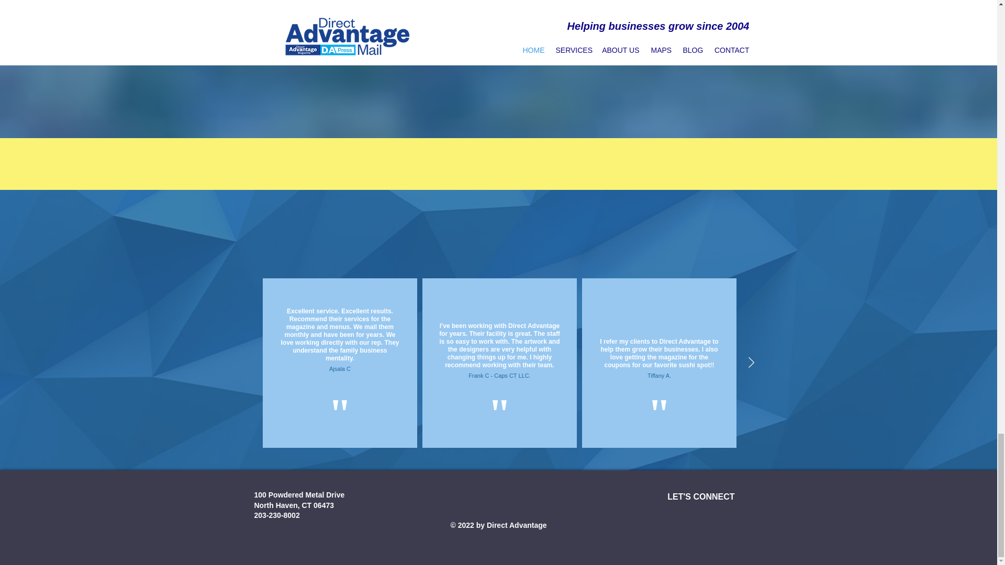 This screenshot has width=1005, height=565. What do you see at coordinates (658, 399) in the screenshot?
I see `"` at bounding box center [658, 399].